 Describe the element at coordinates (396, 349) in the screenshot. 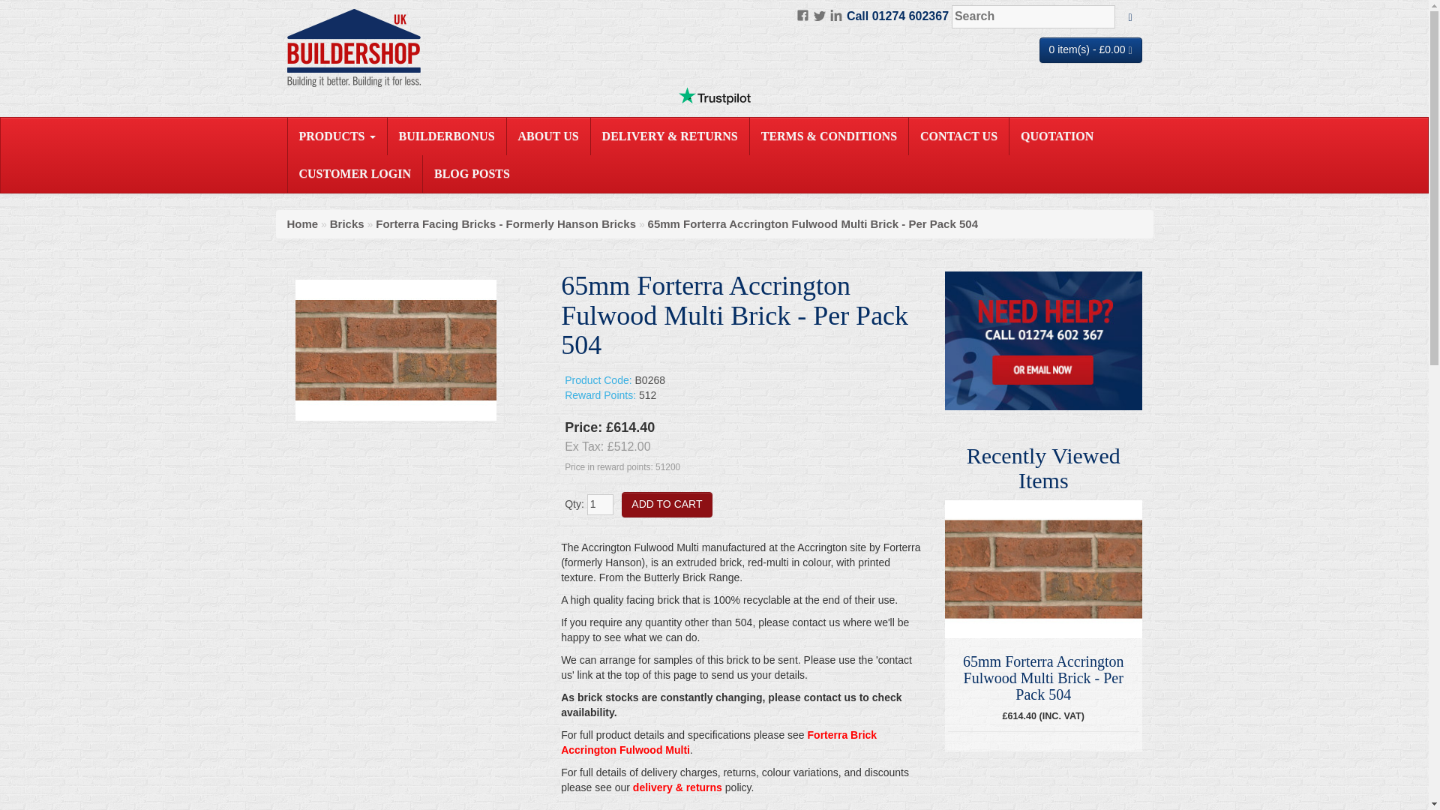

I see `65mm Forterra Accrington Fulwood Multi Brick - Per Pack 504` at that location.